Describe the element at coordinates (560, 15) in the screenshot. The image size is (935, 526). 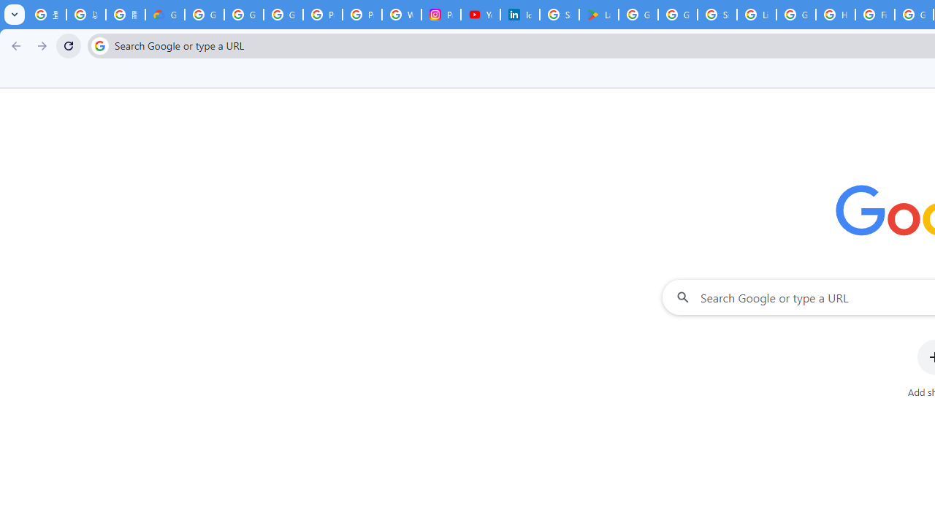
I see `Sign in - Google Accounts` at that location.